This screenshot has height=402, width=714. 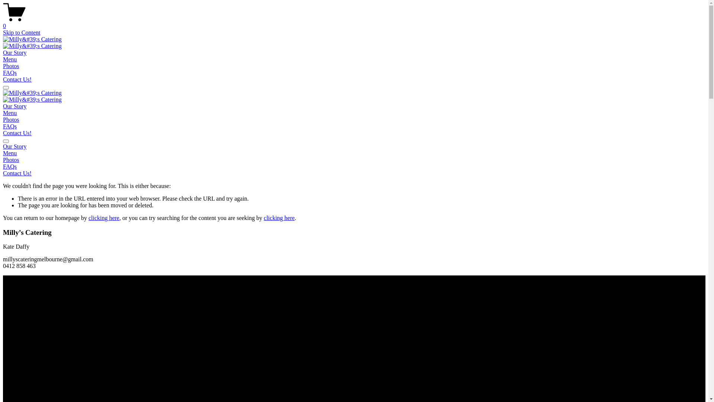 What do you see at coordinates (279, 218) in the screenshot?
I see `clicking here` at bounding box center [279, 218].